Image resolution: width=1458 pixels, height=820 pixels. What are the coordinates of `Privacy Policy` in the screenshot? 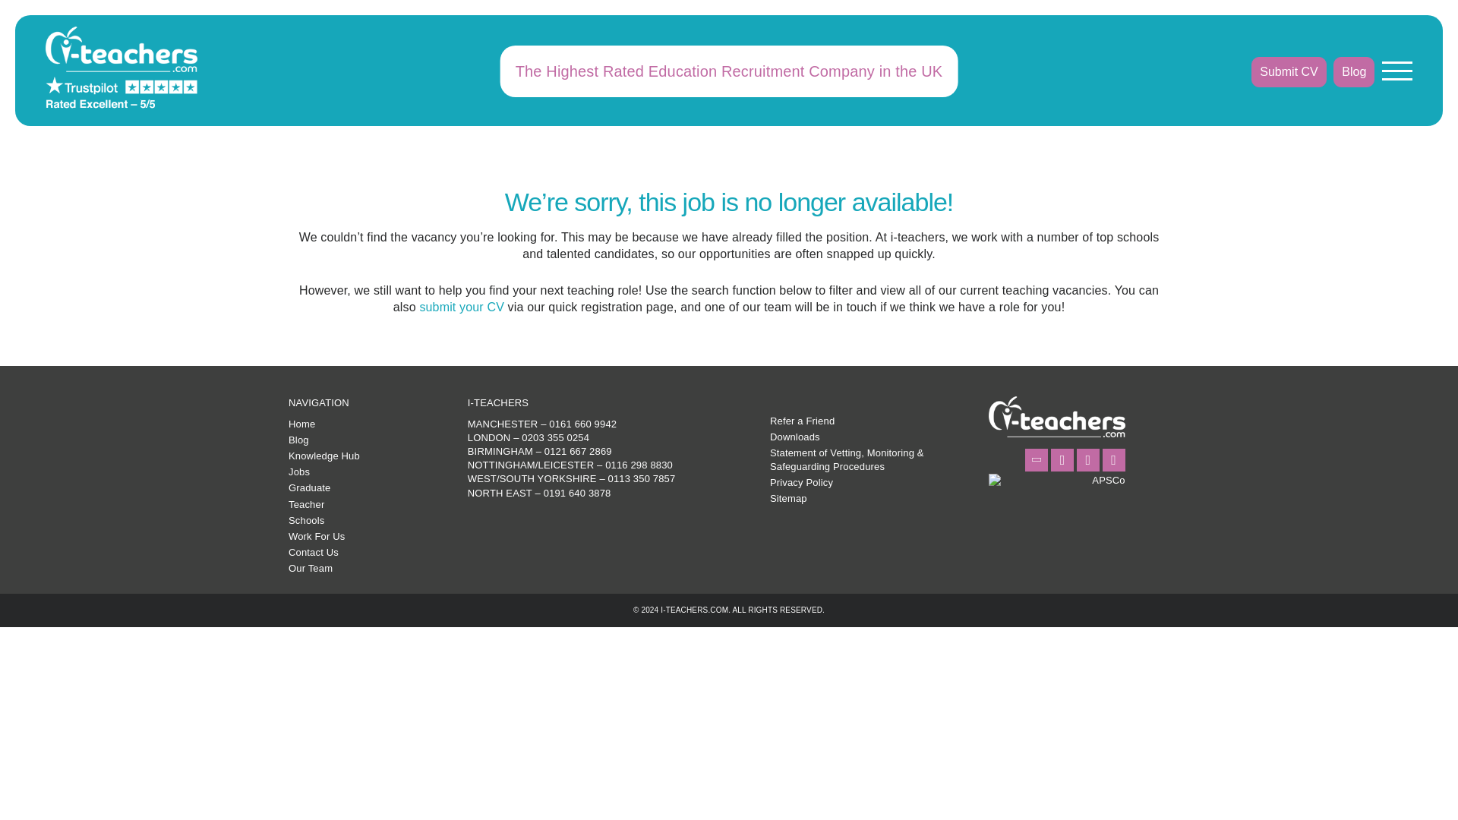 It's located at (800, 481).